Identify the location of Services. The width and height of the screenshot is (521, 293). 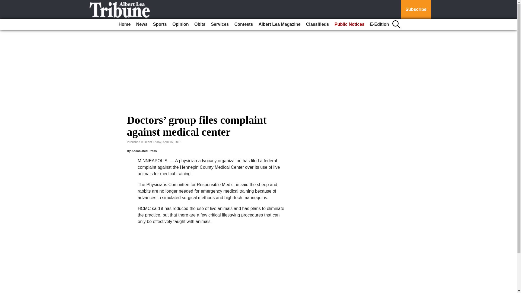
(220, 24).